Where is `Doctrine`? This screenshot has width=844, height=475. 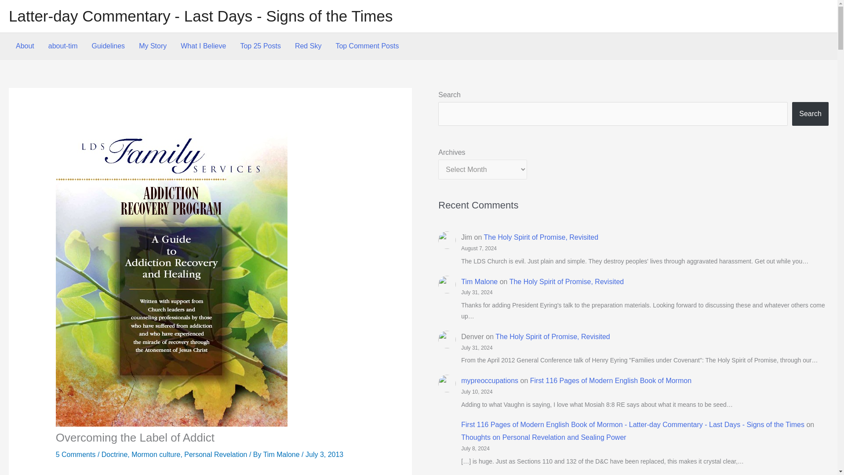
Doctrine is located at coordinates (114, 454).